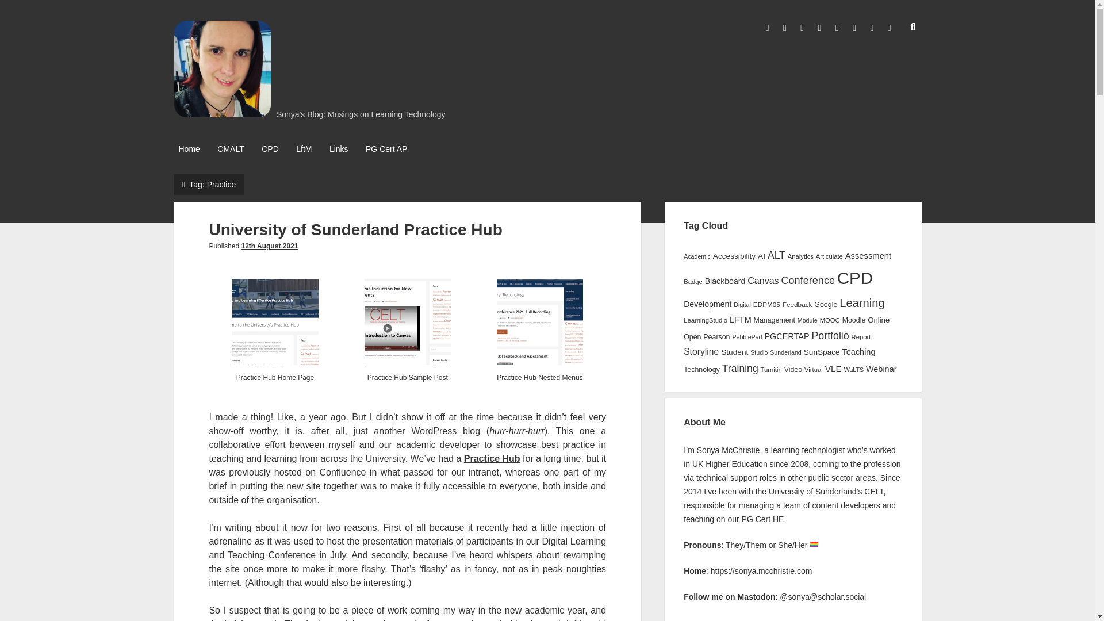  What do you see at coordinates (189, 149) in the screenshot?
I see `Home` at bounding box center [189, 149].